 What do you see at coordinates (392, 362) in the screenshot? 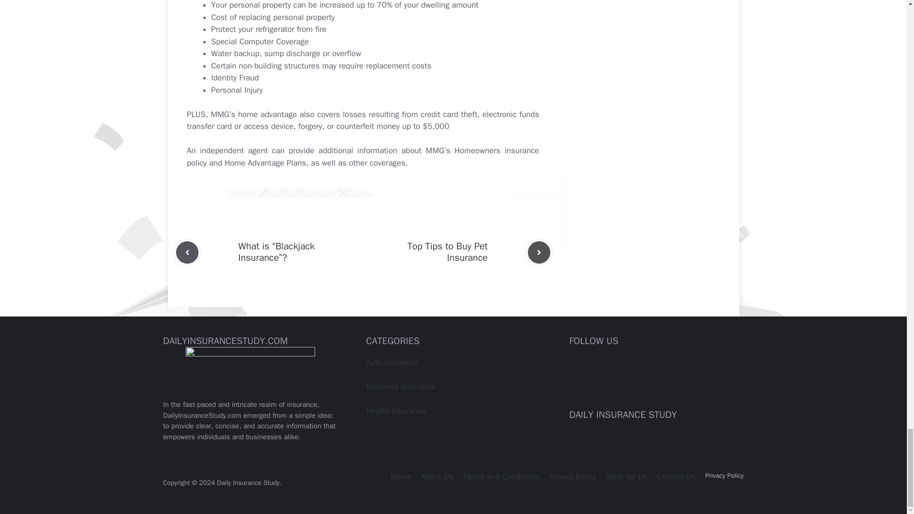
I see `Auto Insurance` at bounding box center [392, 362].